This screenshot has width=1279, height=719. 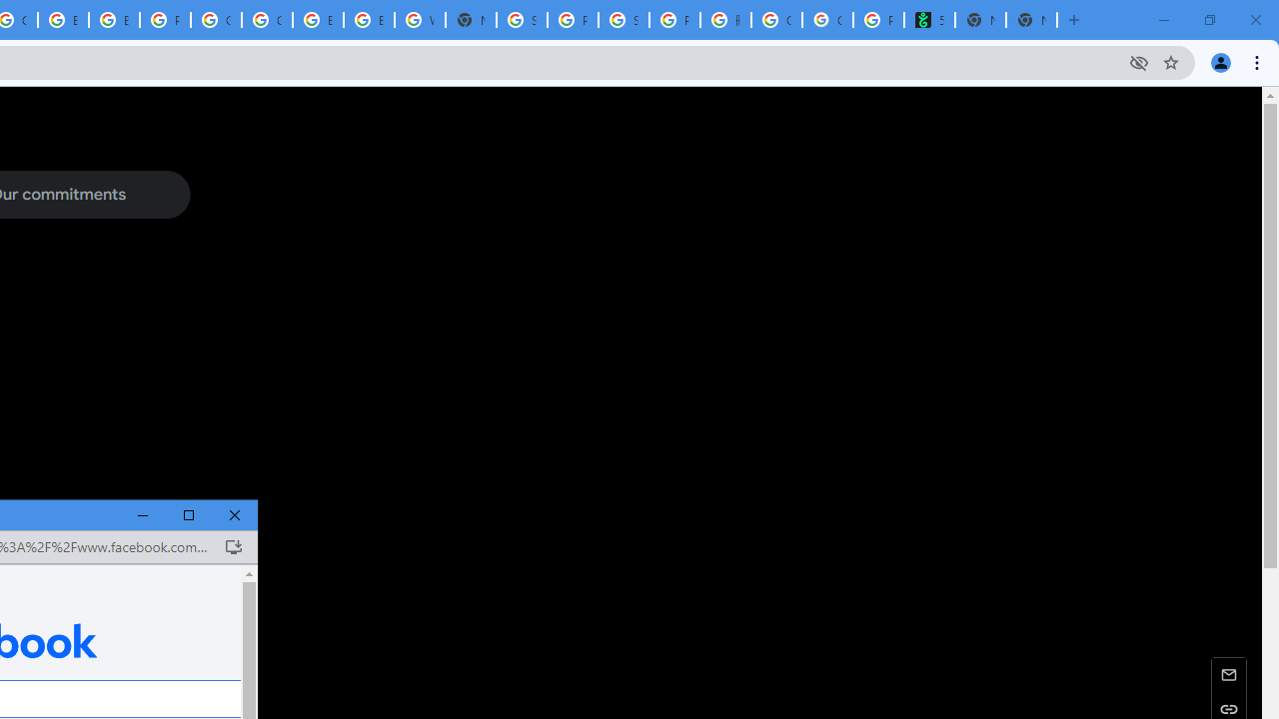 What do you see at coordinates (267, 20) in the screenshot?
I see `Google Cloud Platform` at bounding box center [267, 20].